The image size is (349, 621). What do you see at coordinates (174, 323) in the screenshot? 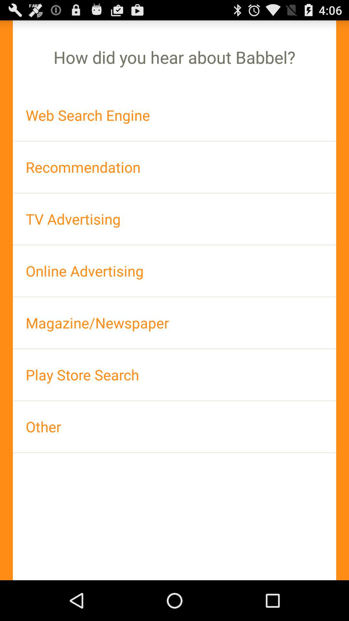
I see `click icon below the online advertising item` at bounding box center [174, 323].